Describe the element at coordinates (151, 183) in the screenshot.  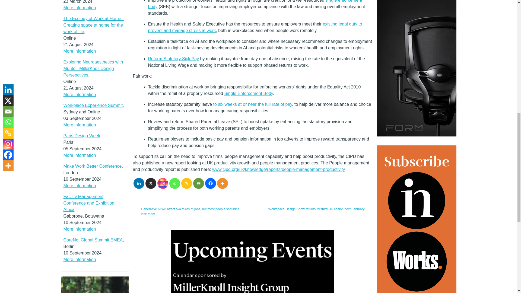
I see `X` at that location.